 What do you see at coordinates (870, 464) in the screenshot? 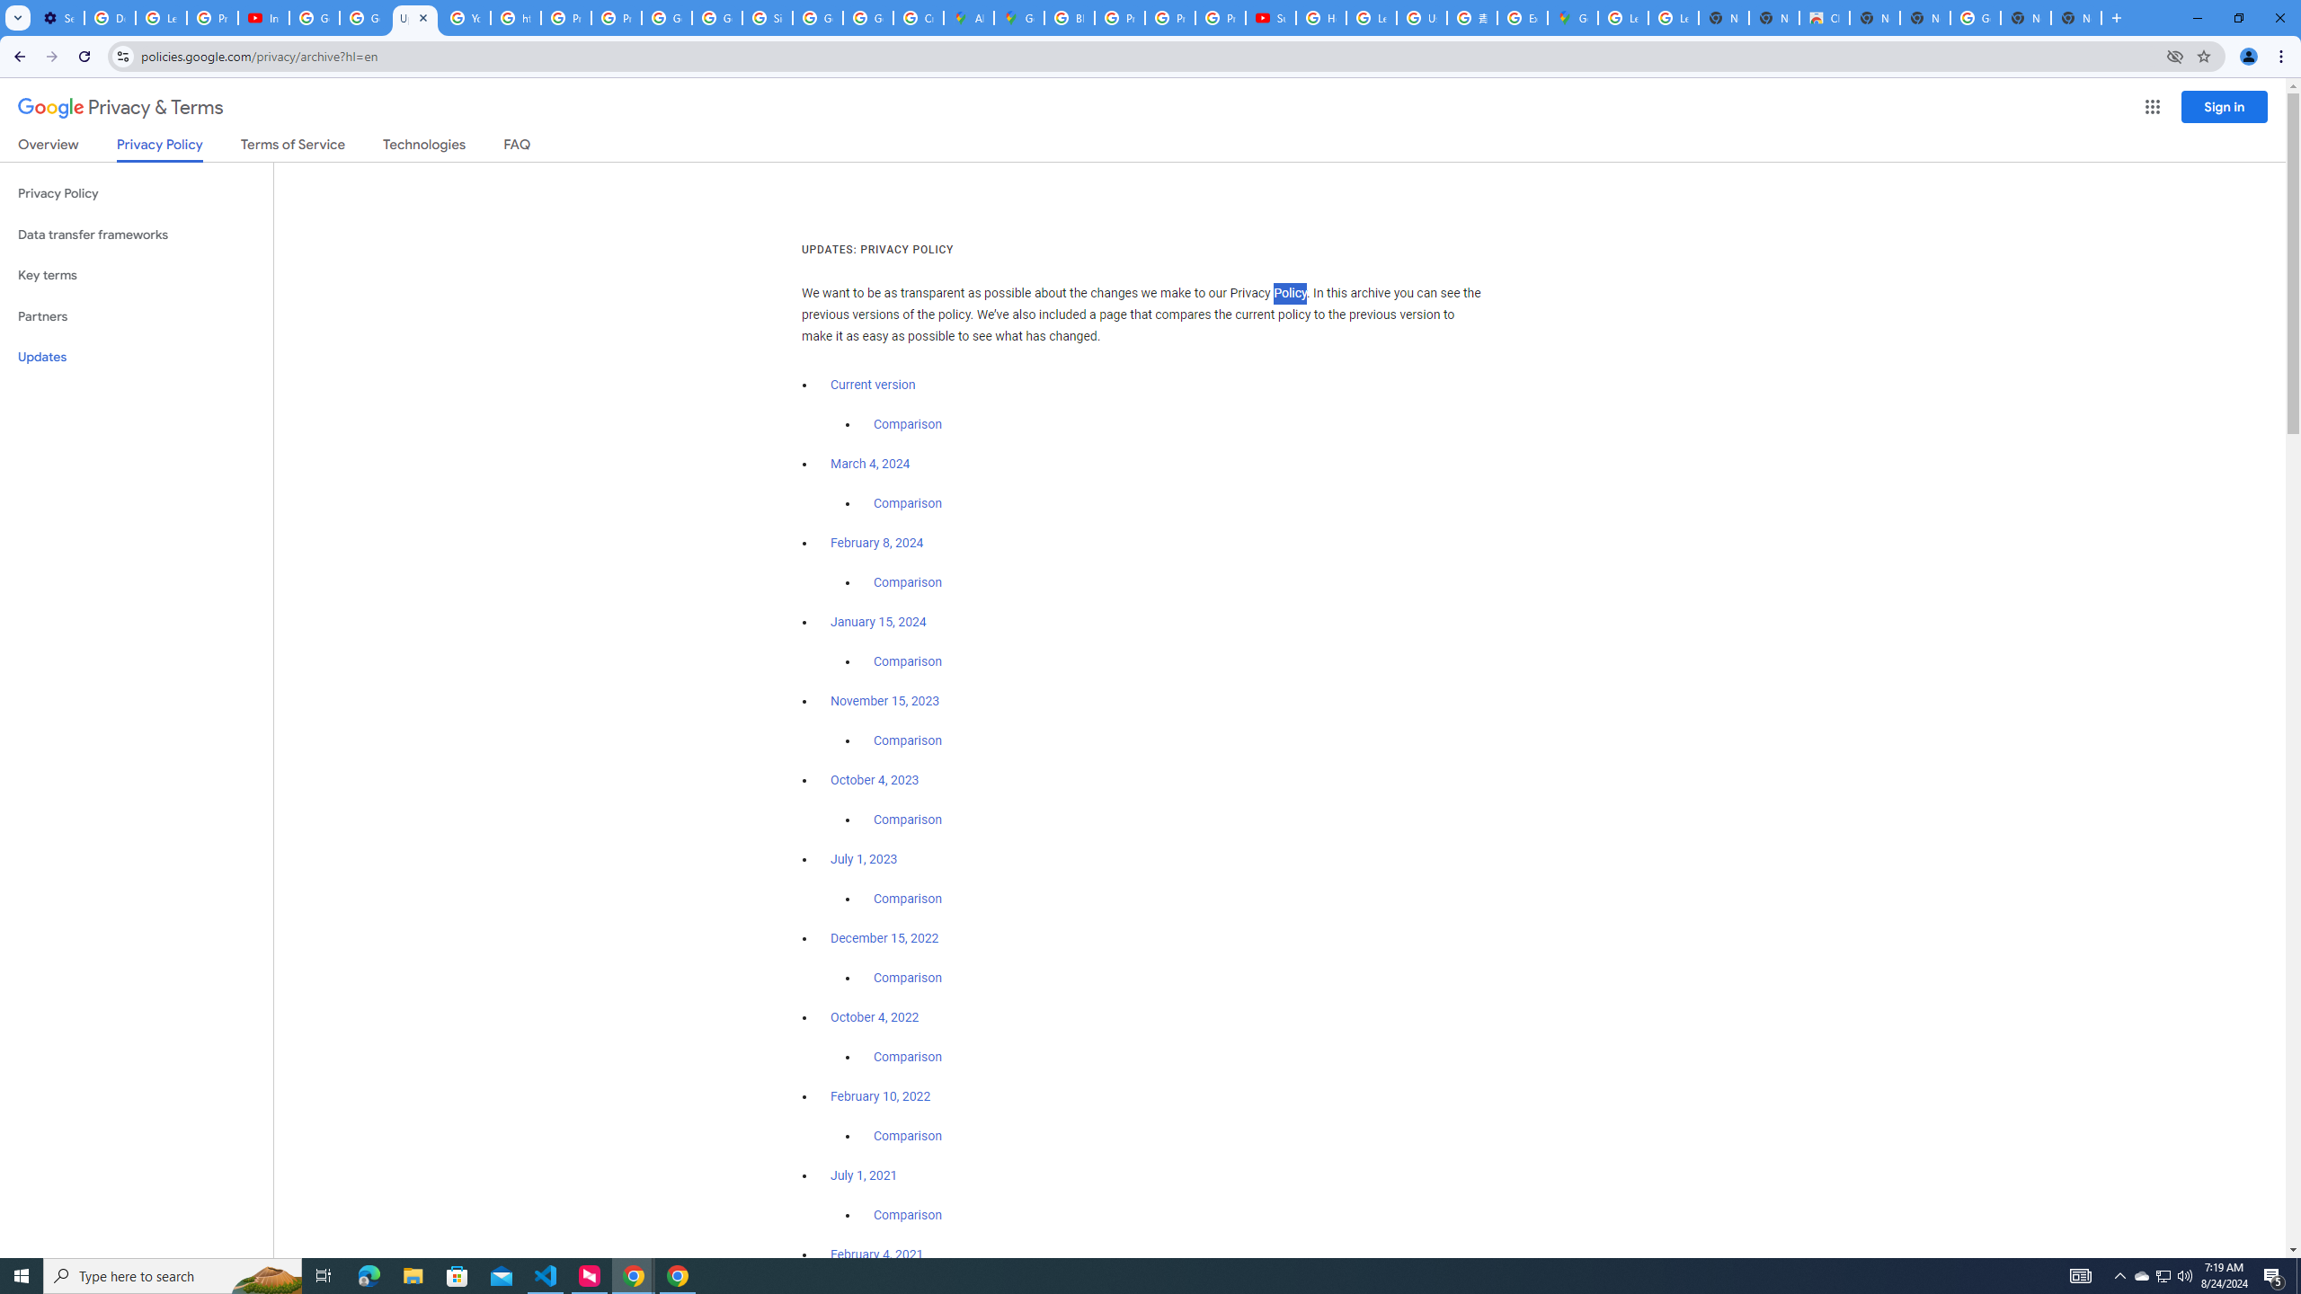
I see `March 4, 2024` at bounding box center [870, 464].